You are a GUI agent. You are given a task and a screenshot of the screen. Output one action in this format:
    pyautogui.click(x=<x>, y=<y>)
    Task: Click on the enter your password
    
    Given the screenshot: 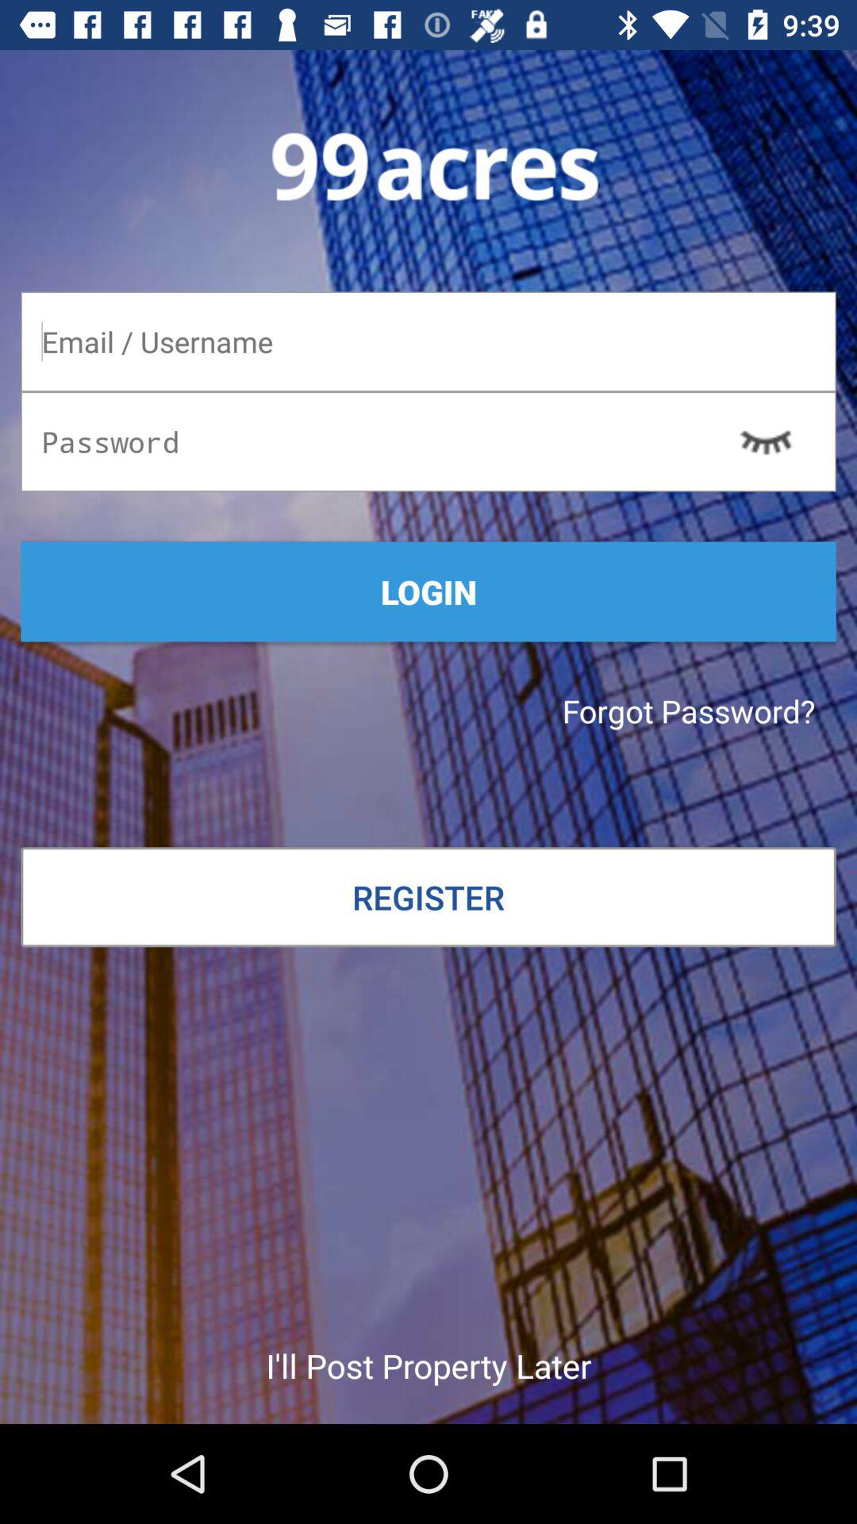 What is the action you would take?
    pyautogui.click(x=428, y=441)
    